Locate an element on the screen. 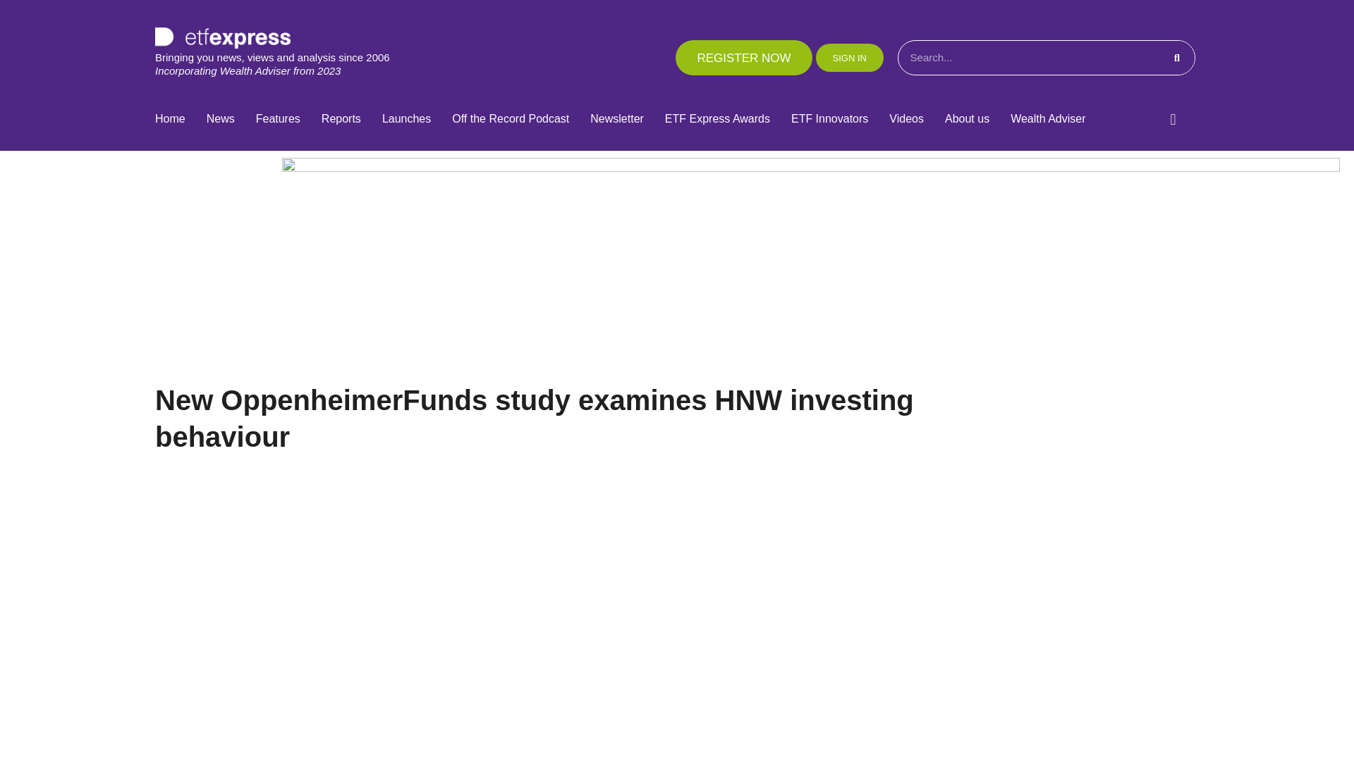 The height and width of the screenshot is (761, 1354). REGISTER NOW is located at coordinates (743, 58).